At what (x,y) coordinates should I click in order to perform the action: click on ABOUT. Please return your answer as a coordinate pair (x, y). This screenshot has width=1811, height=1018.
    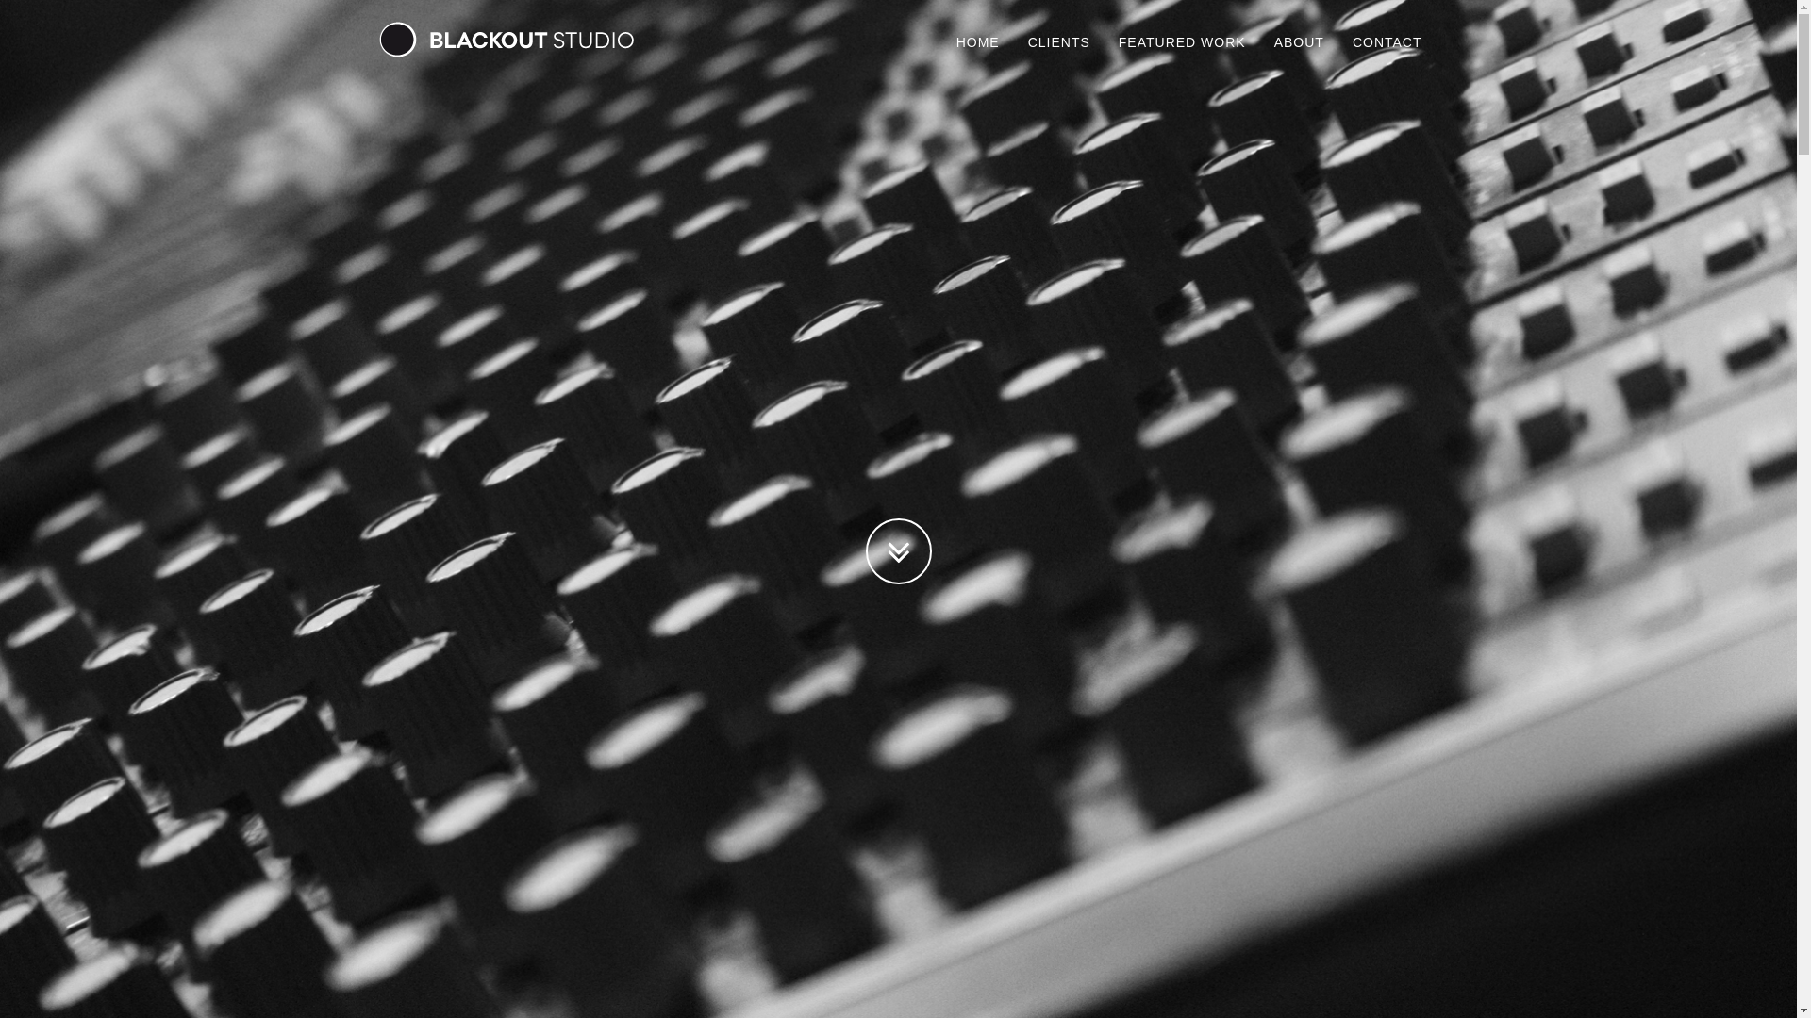
    Looking at the image, I should click on (1300, 42).